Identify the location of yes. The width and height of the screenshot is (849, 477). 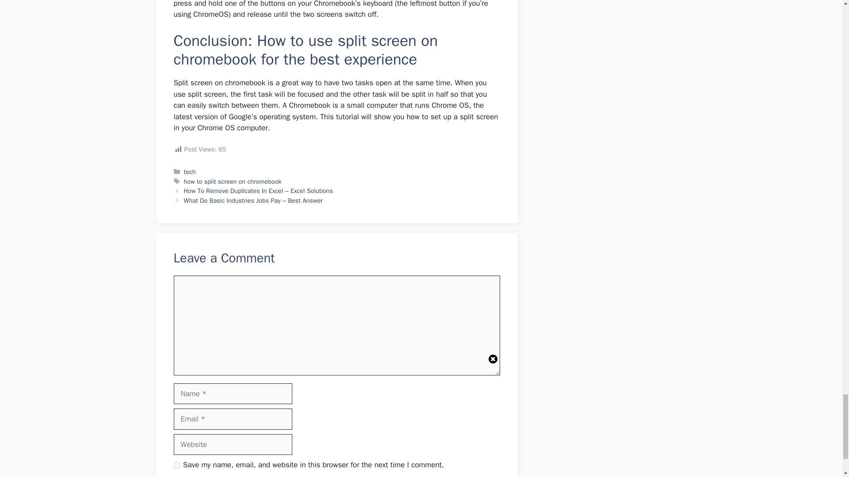
(176, 465).